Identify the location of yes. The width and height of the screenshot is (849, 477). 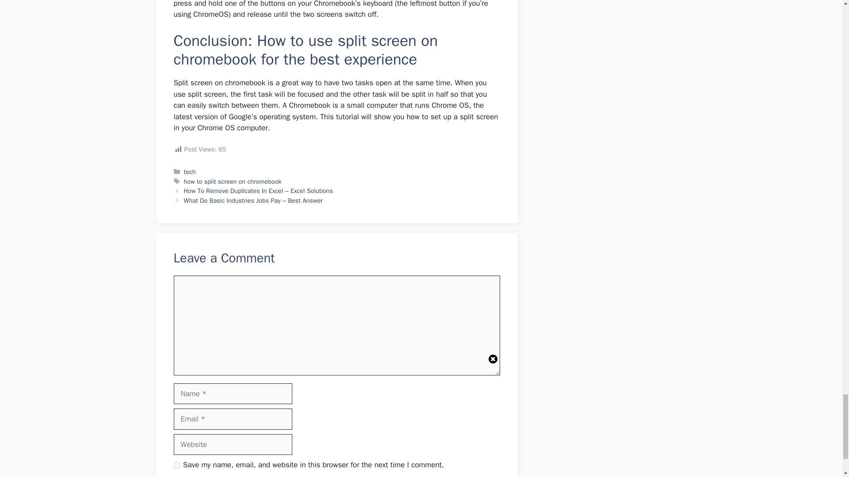
(176, 465).